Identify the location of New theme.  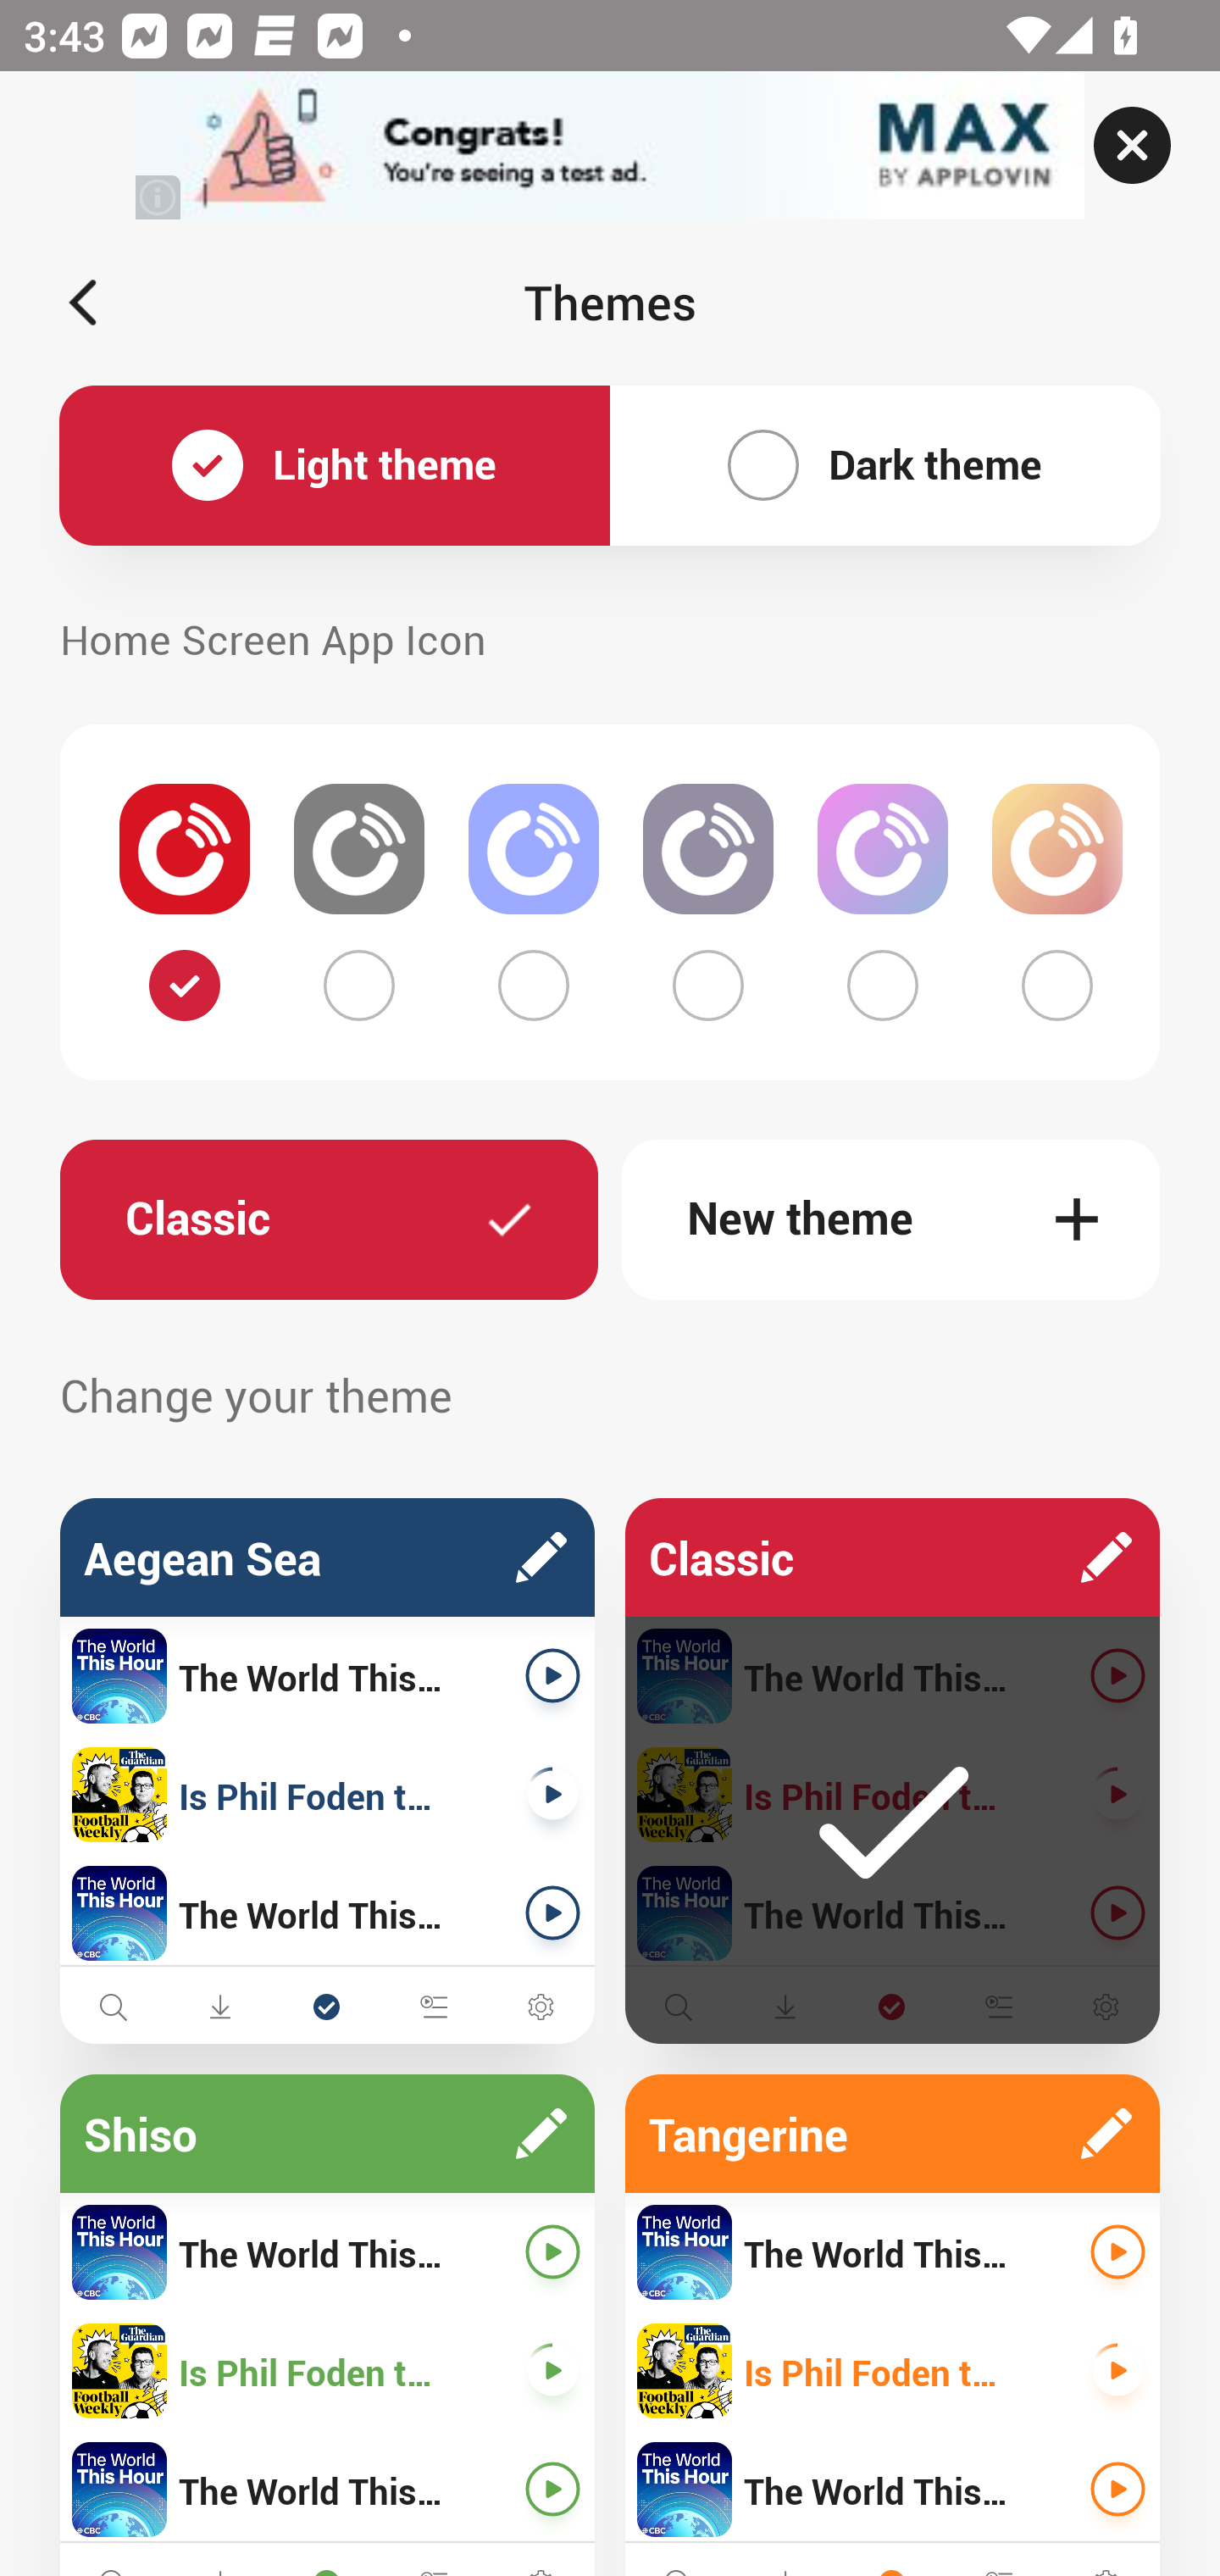
(891, 1219).